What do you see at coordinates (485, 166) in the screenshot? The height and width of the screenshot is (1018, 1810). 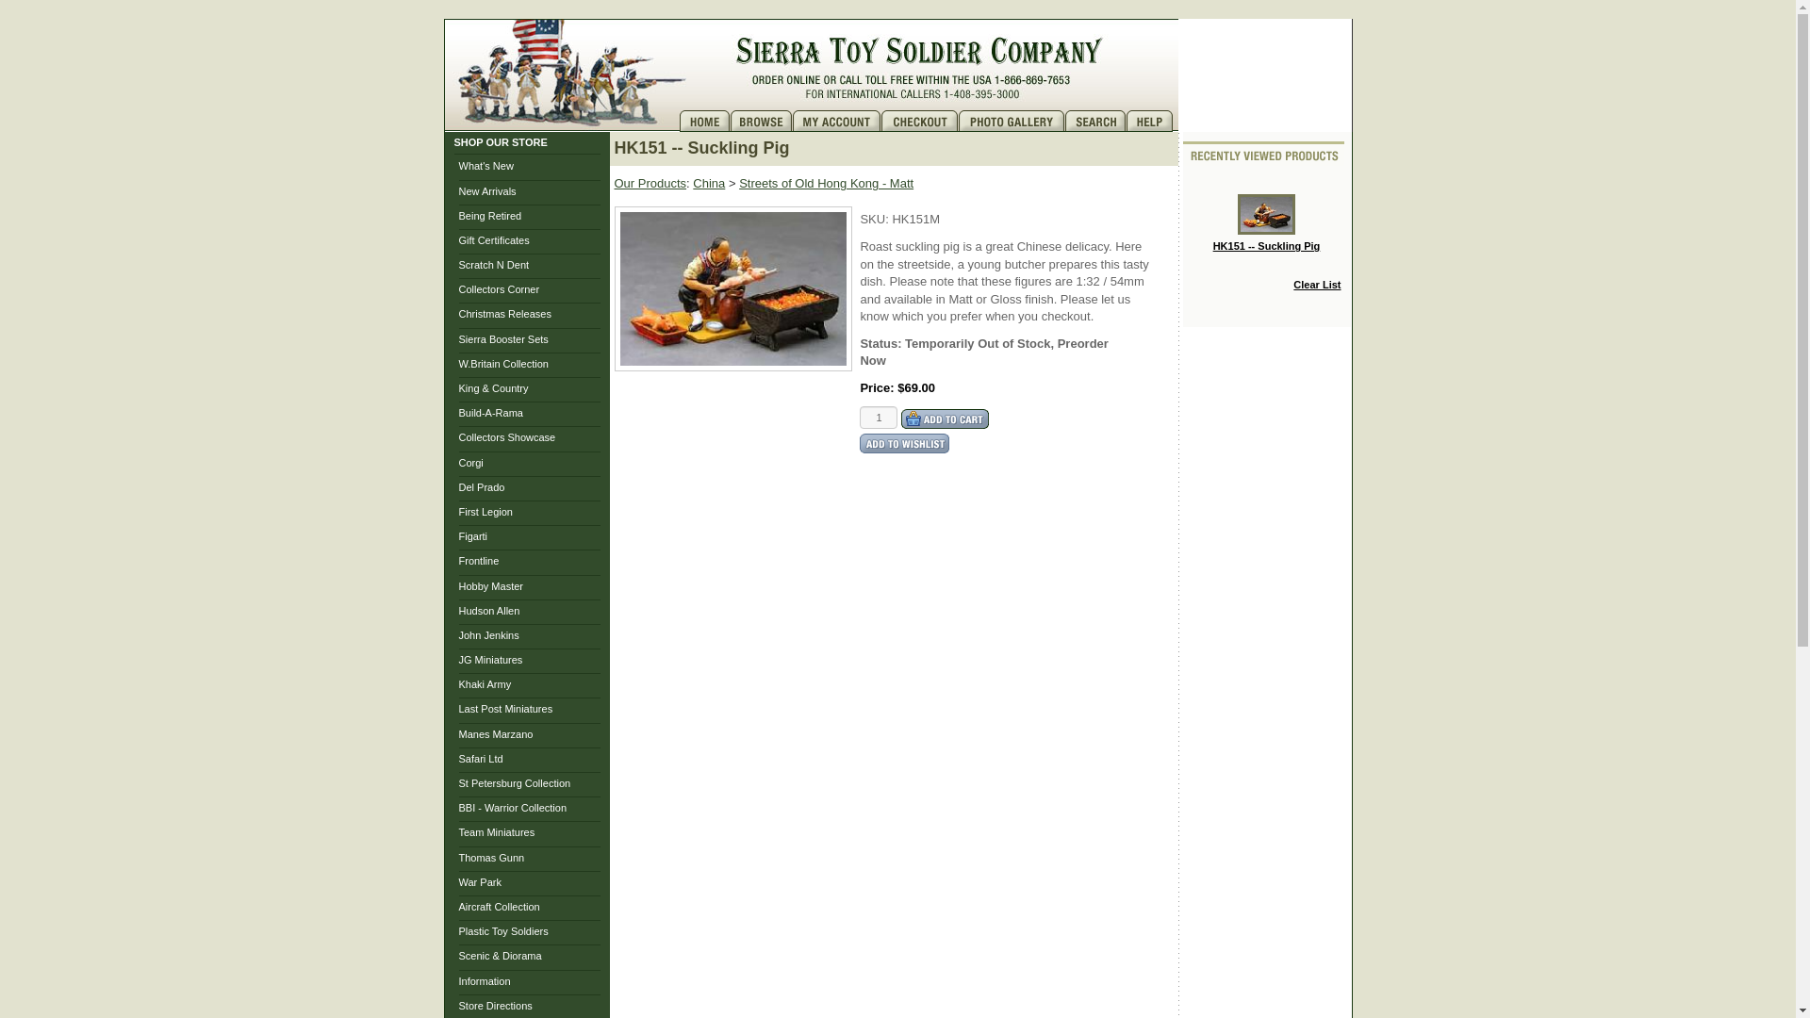 I see `What's New` at bounding box center [485, 166].